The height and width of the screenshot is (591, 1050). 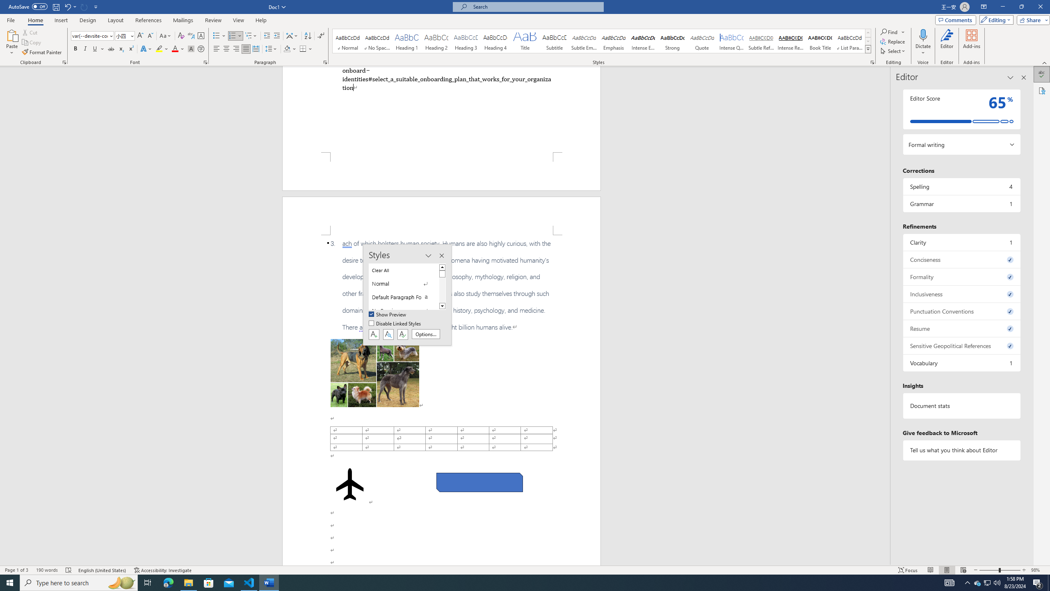 What do you see at coordinates (868, 49) in the screenshot?
I see `Class: NetUIImage` at bounding box center [868, 49].